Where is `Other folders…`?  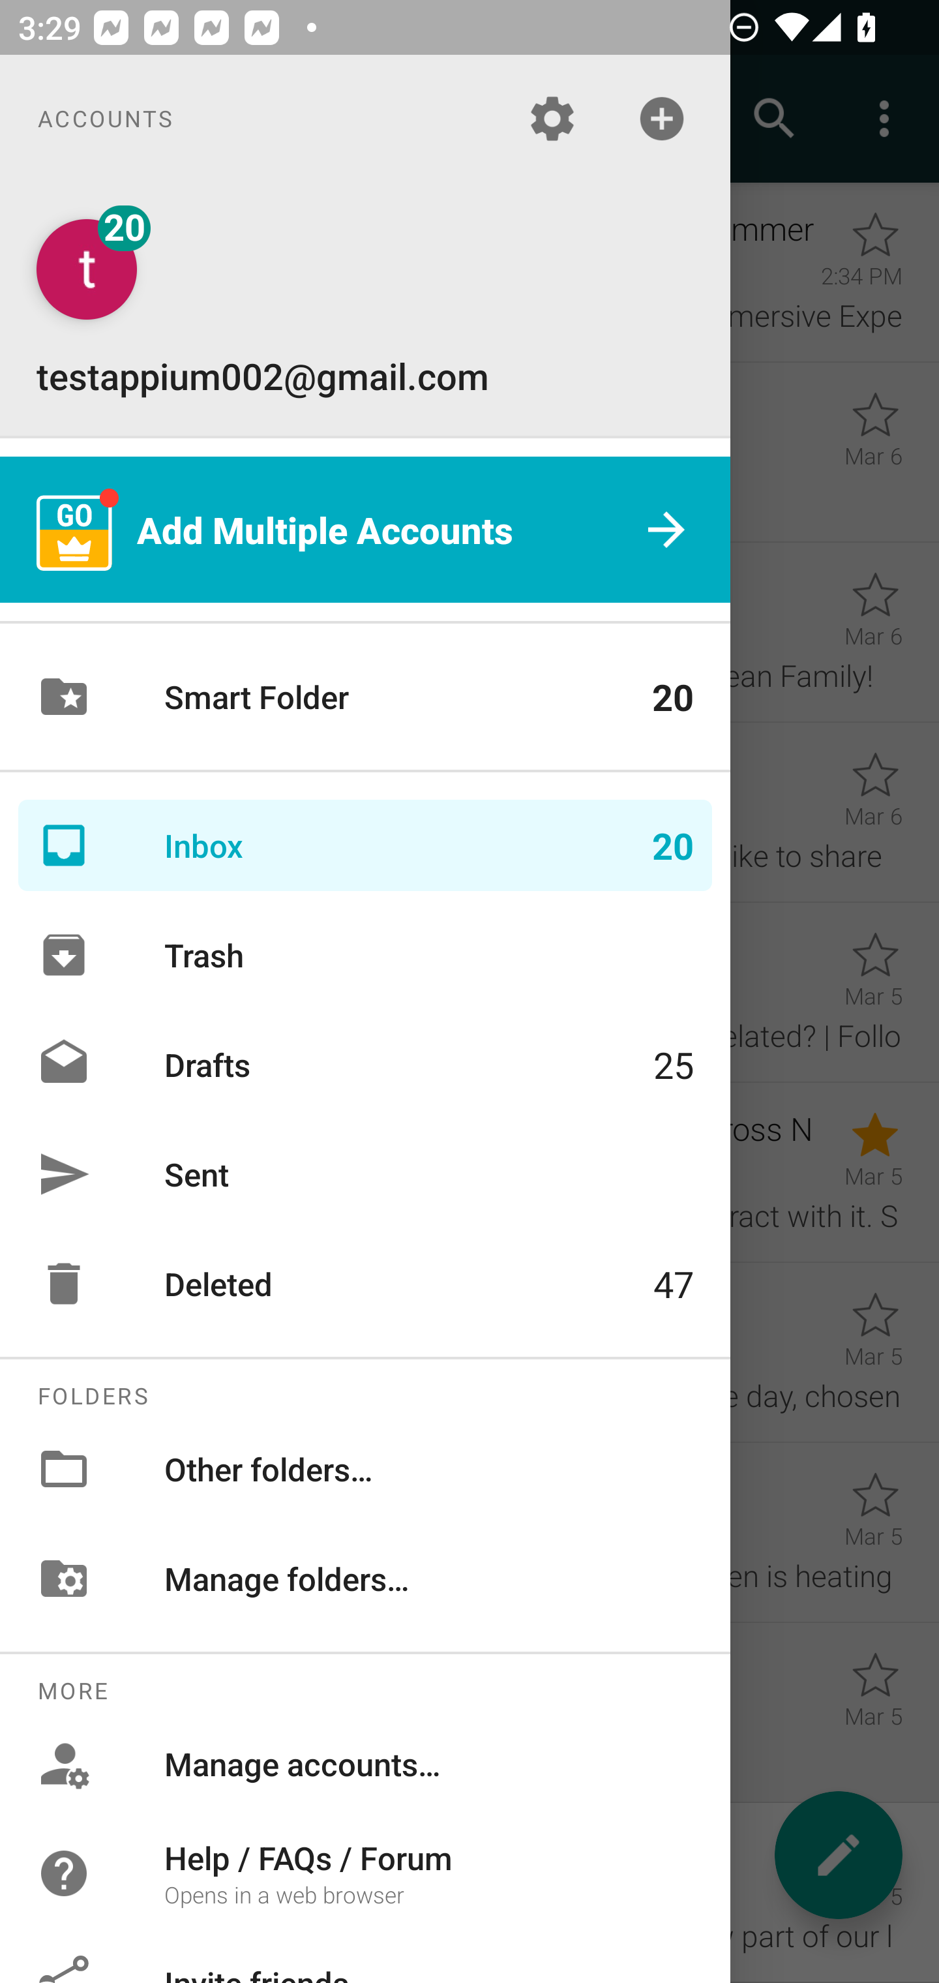 Other folders… is located at coordinates (365, 1468).